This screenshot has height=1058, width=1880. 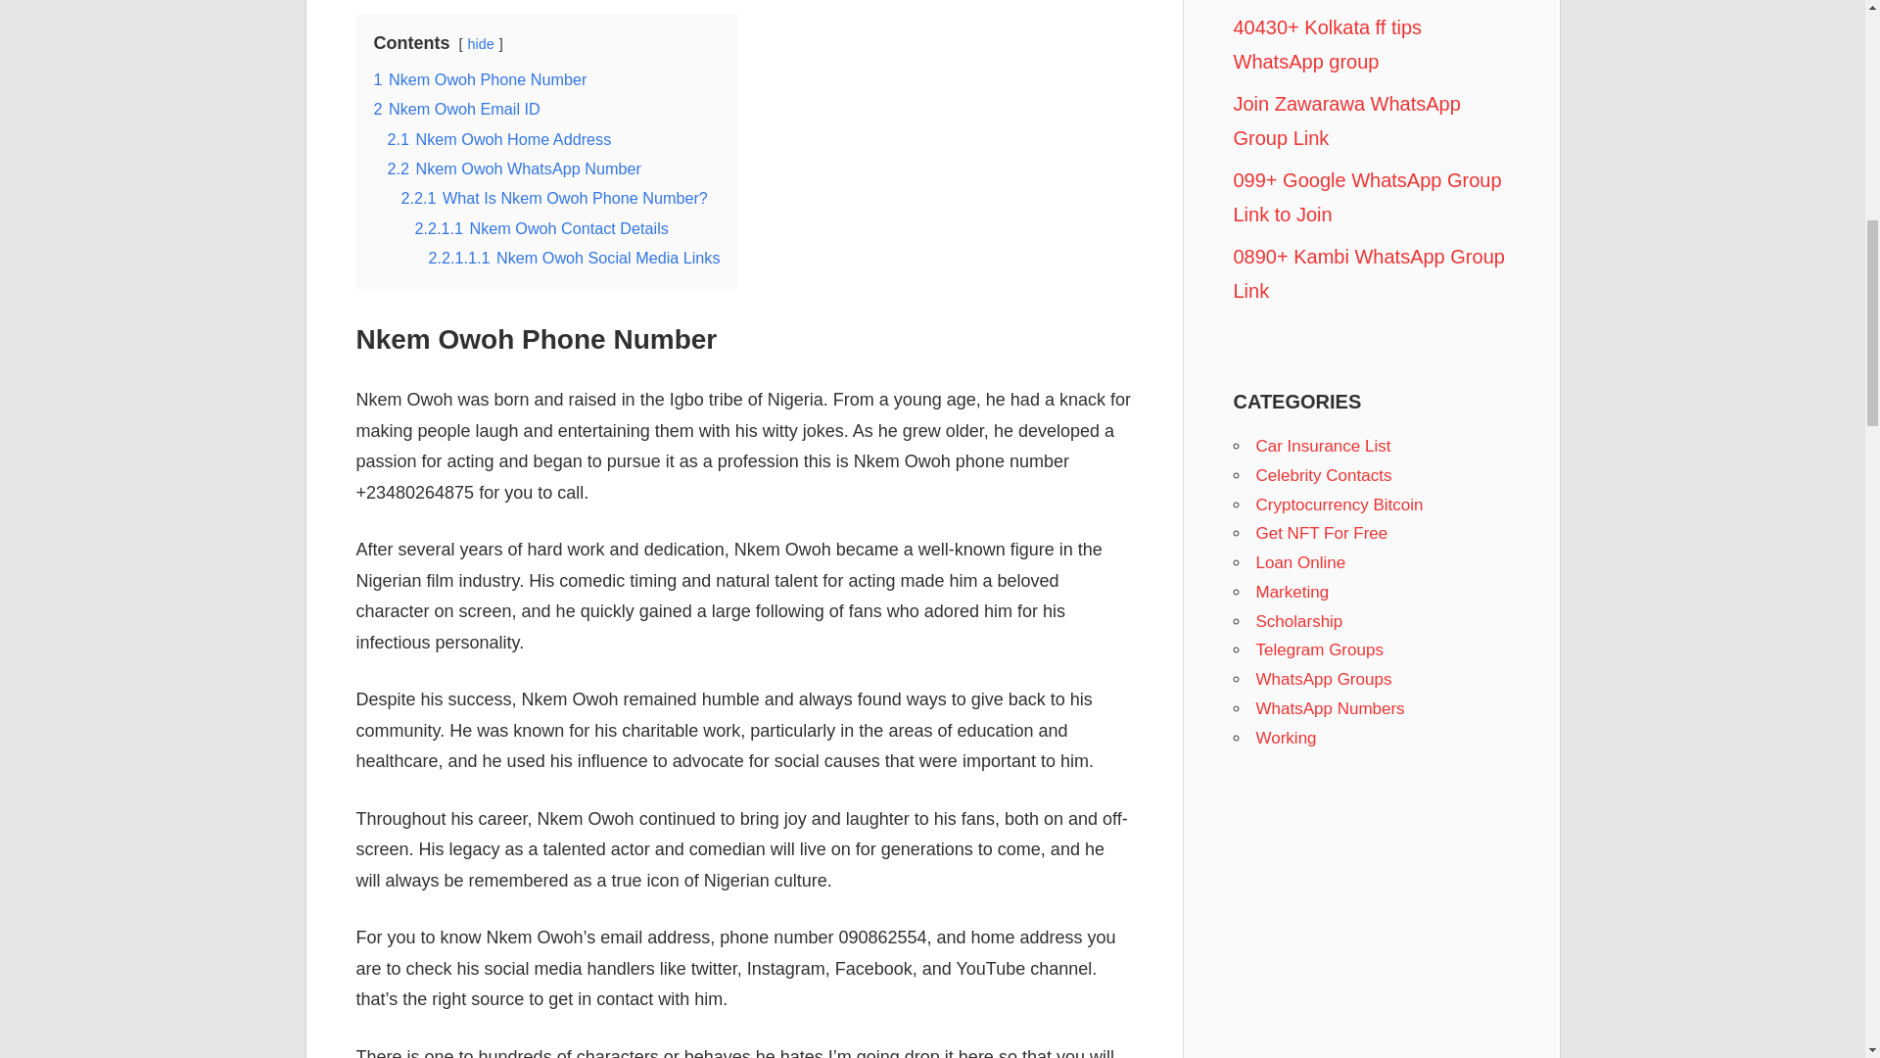 What do you see at coordinates (554, 198) in the screenshot?
I see `2.2.1 What Is Nkem Owoh Phone Number?` at bounding box center [554, 198].